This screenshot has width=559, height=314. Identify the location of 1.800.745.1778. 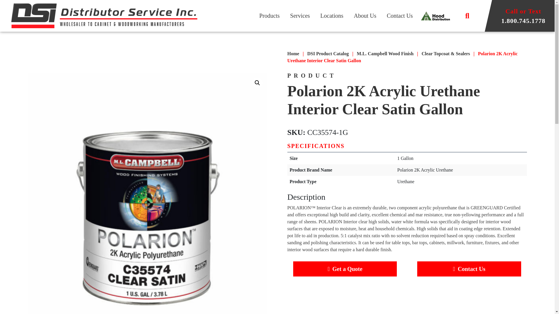
(523, 20).